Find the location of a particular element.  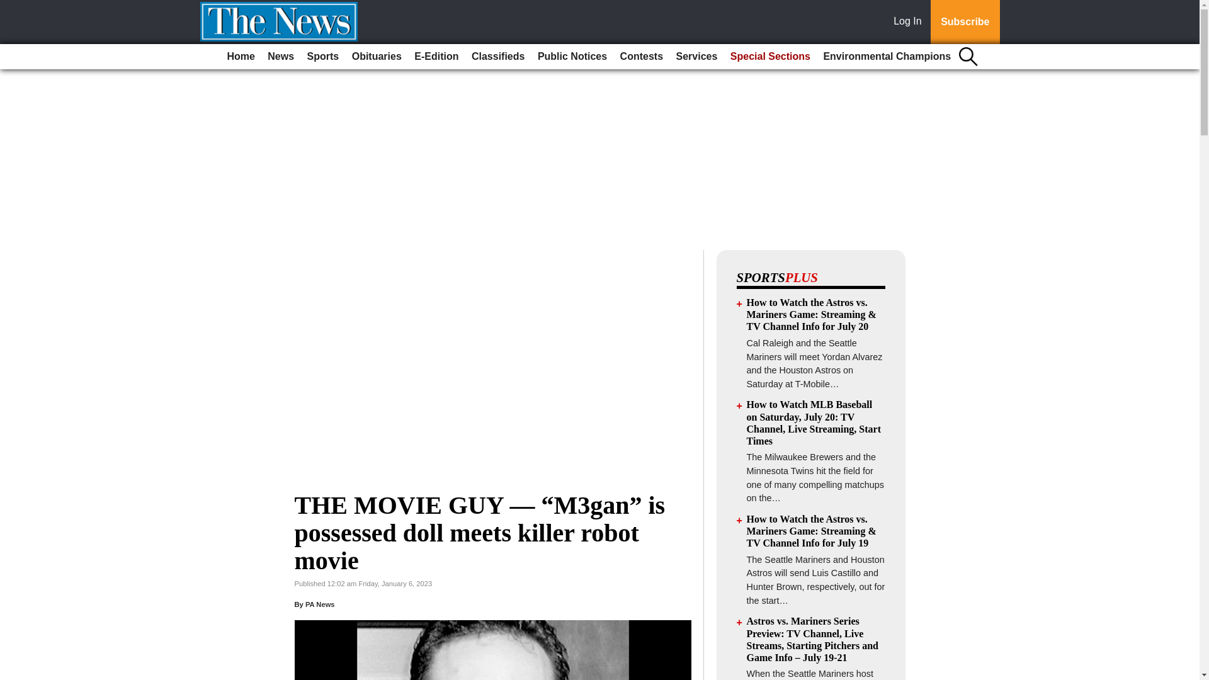

Home is located at coordinates (241, 57).